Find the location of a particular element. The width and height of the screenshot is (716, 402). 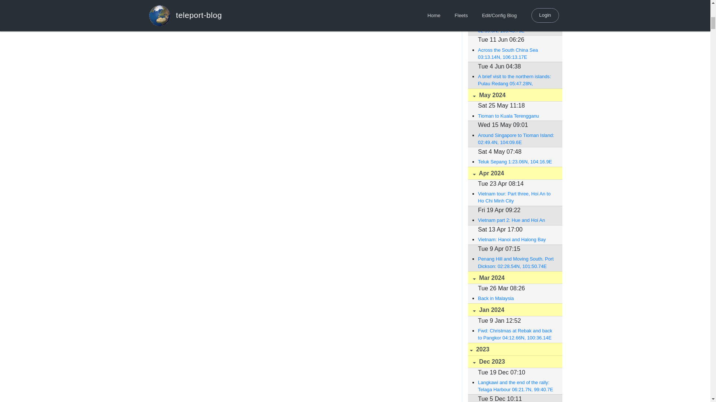

Vietnam tour: Part three, Hoi An to Ho Chi Minh City is located at coordinates (516, 197).